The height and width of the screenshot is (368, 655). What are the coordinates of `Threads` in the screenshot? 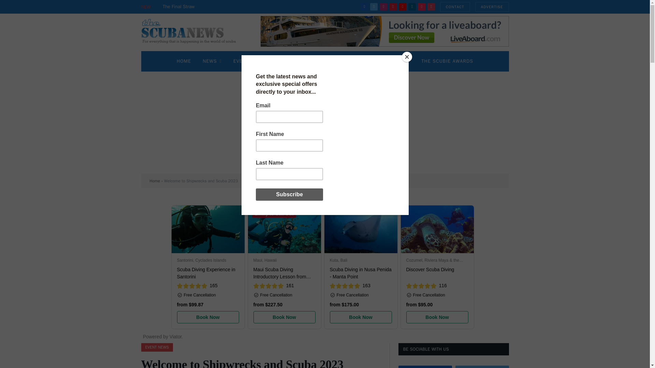 It's located at (431, 7).